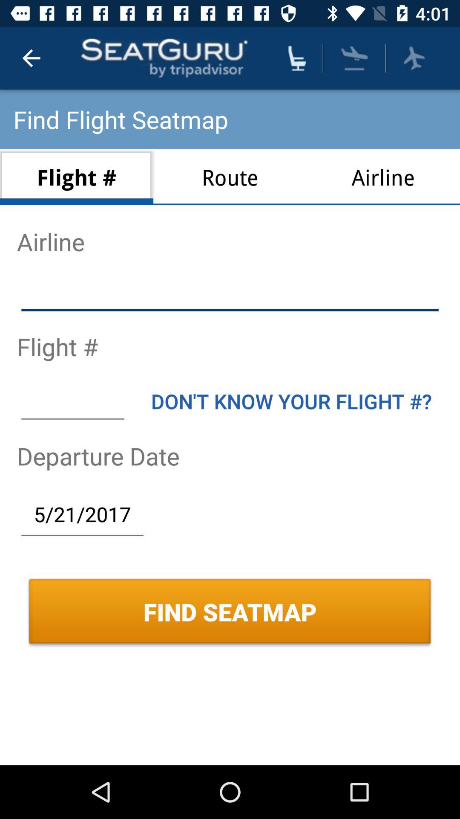 This screenshot has width=460, height=819. Describe the element at coordinates (72, 401) in the screenshot. I see `enter flight number` at that location.